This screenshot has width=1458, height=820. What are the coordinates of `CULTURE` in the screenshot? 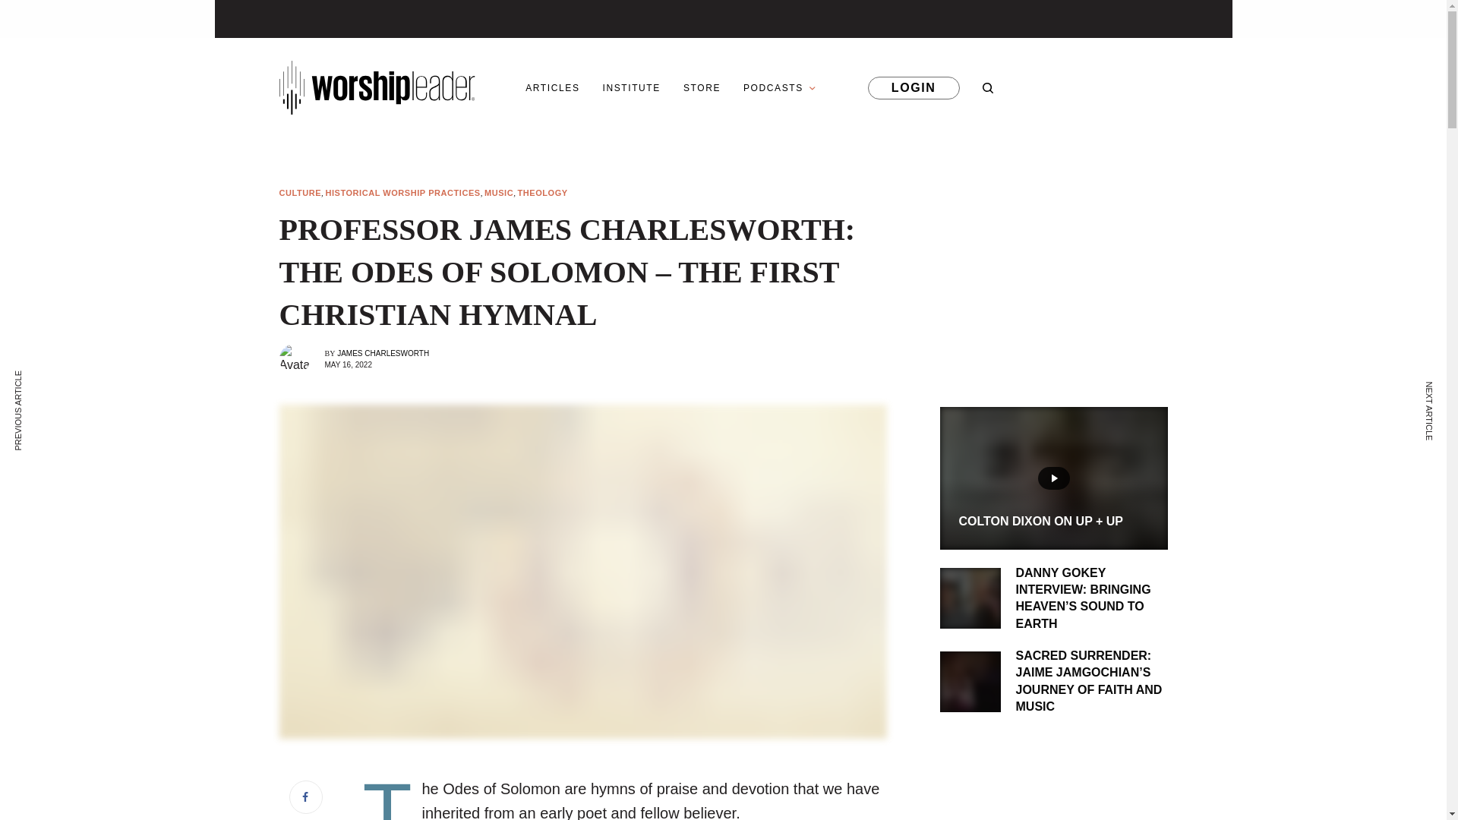 It's located at (301, 193).